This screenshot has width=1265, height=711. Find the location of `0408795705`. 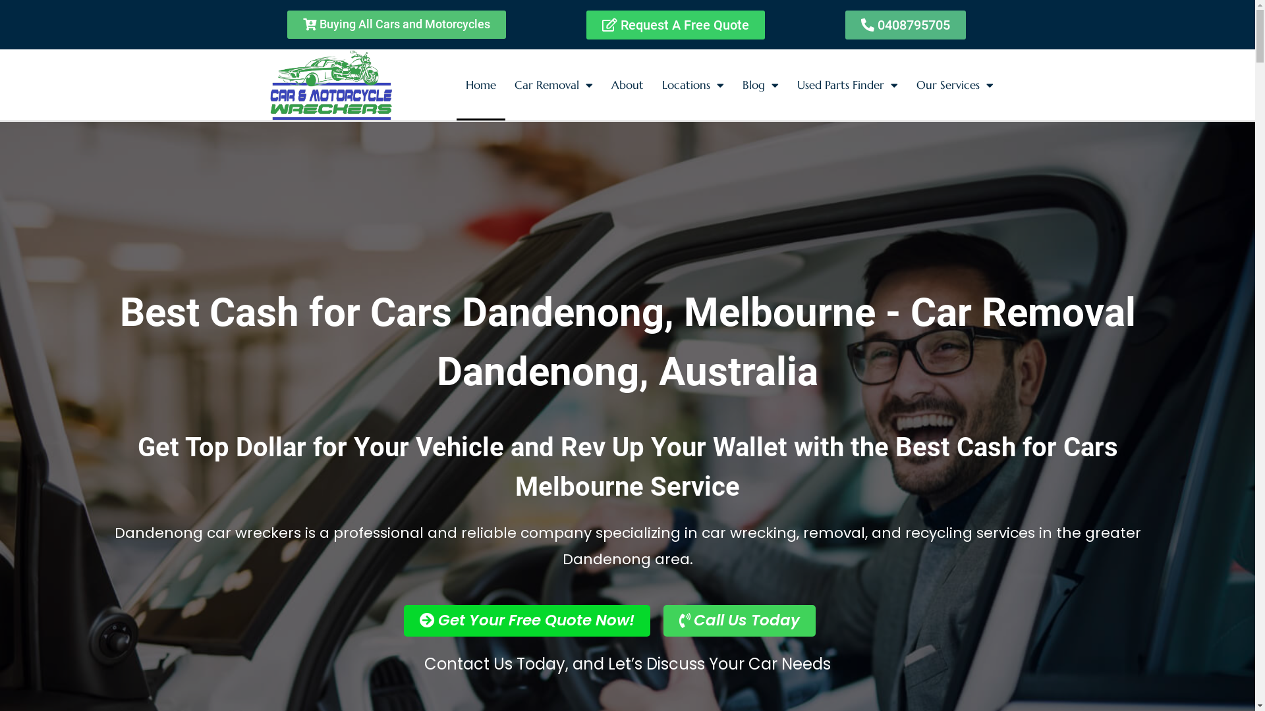

0408795705 is located at coordinates (905, 25).